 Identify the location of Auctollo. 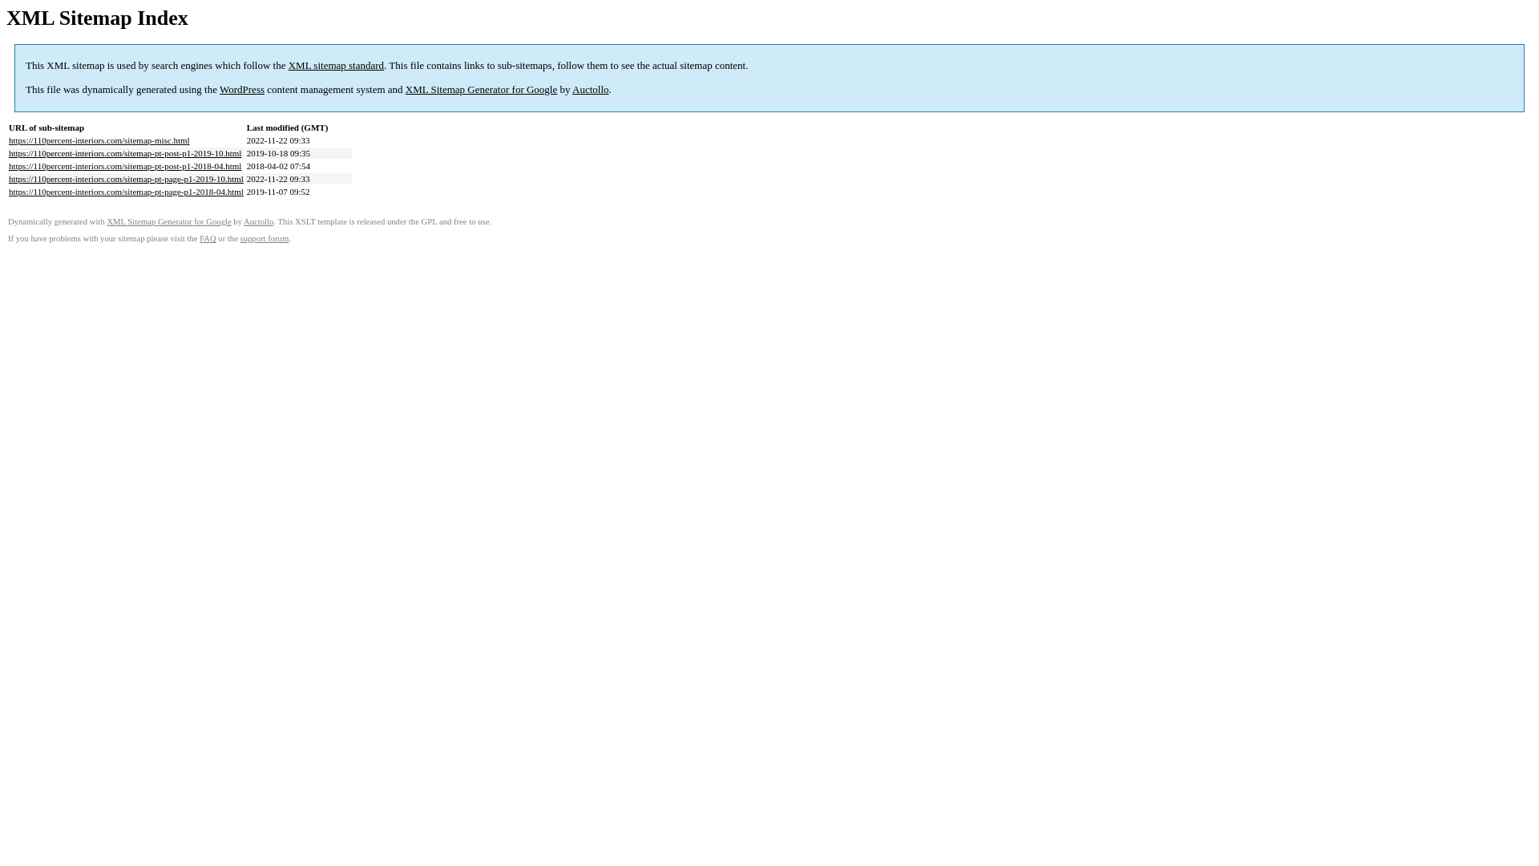
(591, 90).